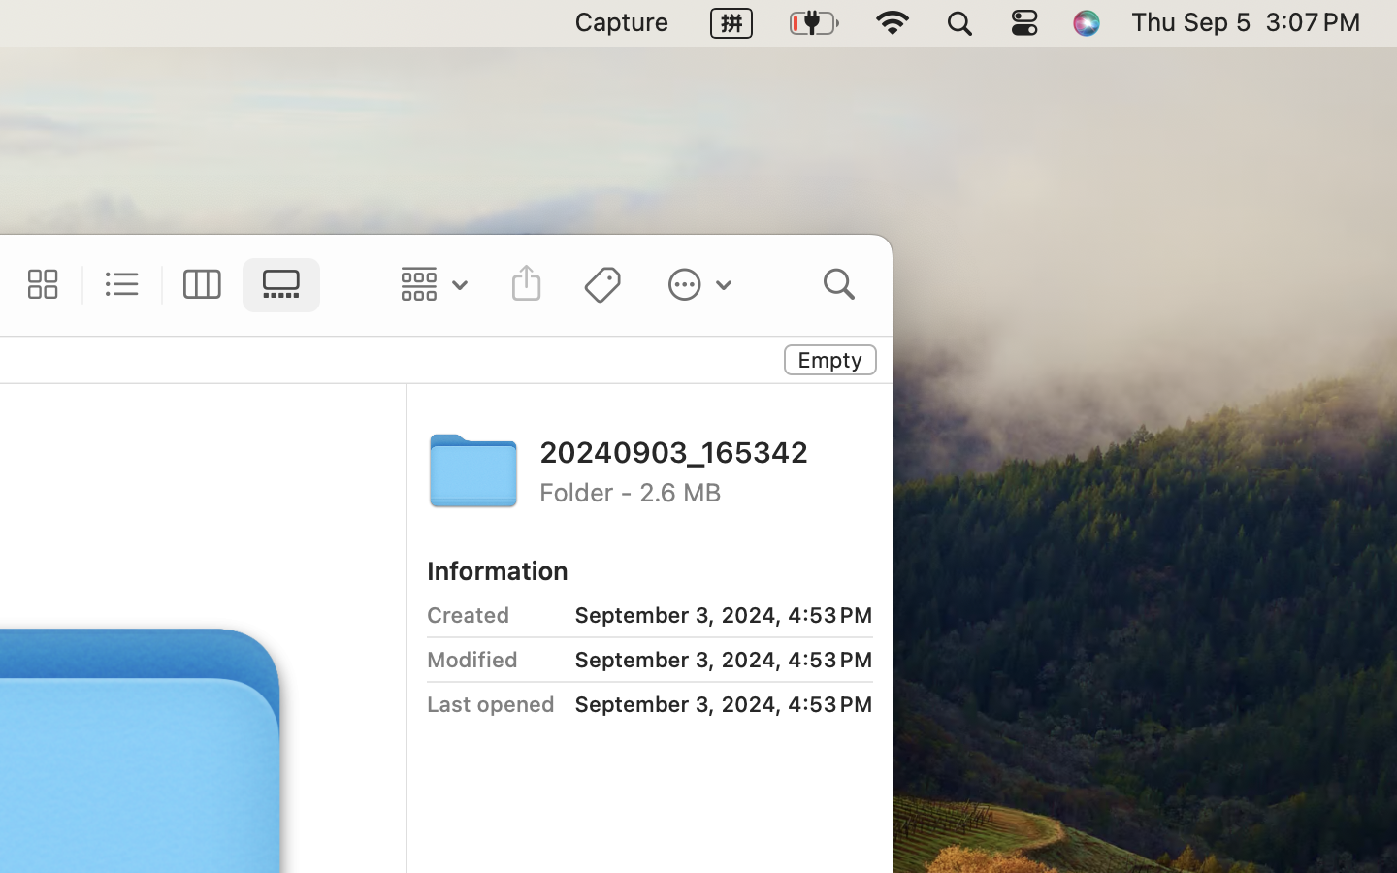 The height and width of the screenshot is (873, 1397). I want to click on 20240903_165342, so click(706, 450).